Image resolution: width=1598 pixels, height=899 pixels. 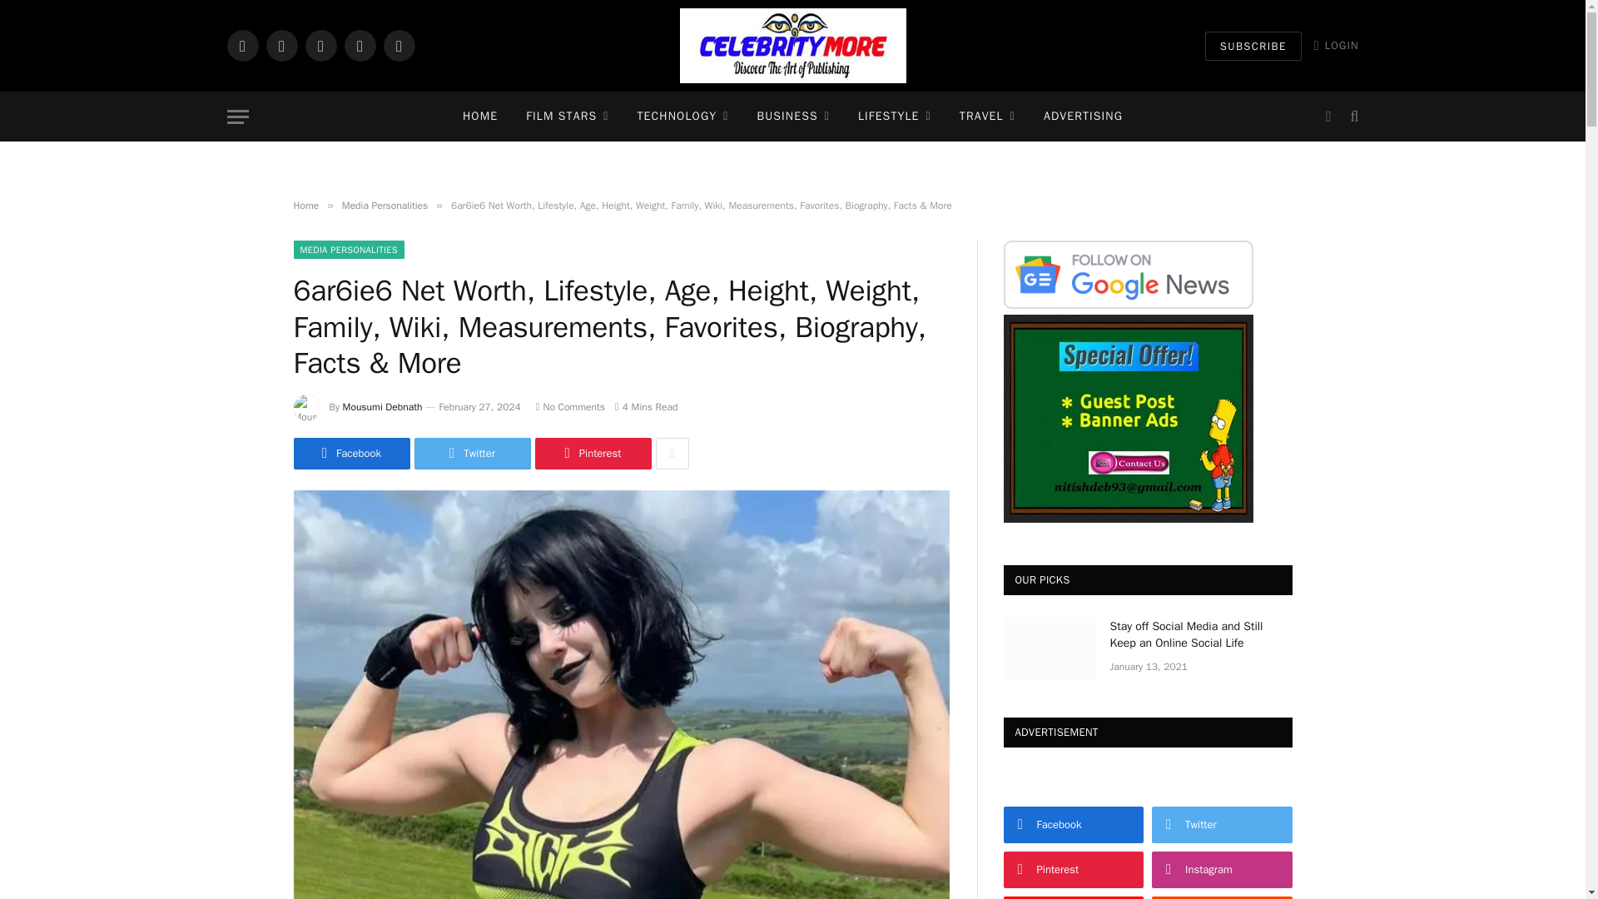 I want to click on HOME, so click(x=479, y=117).